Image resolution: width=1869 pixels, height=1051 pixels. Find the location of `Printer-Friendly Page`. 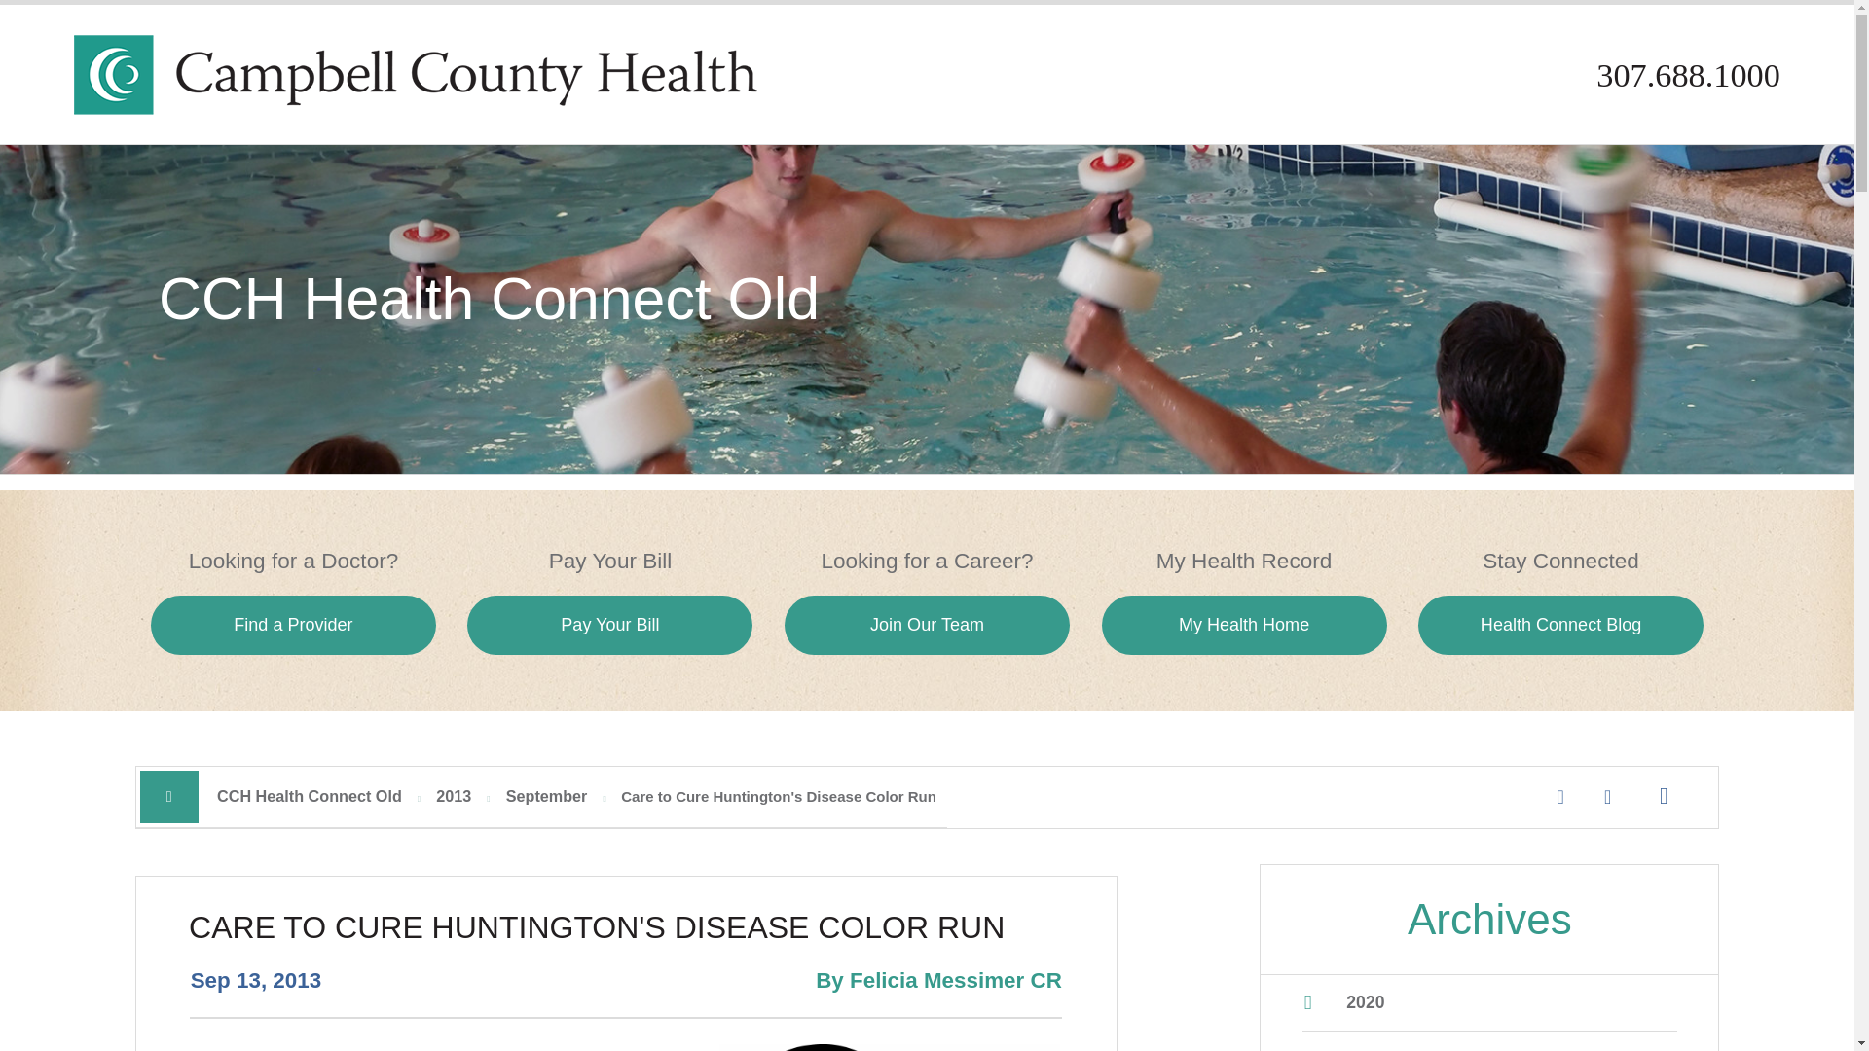

Printer-Friendly Page is located at coordinates (1663, 796).